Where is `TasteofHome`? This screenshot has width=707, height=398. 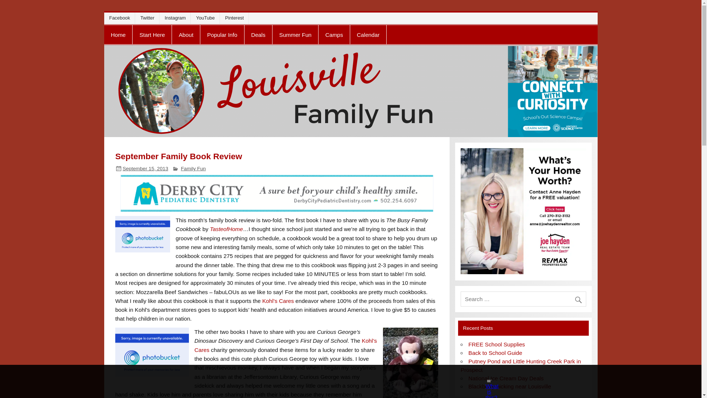 TasteofHome is located at coordinates (226, 229).